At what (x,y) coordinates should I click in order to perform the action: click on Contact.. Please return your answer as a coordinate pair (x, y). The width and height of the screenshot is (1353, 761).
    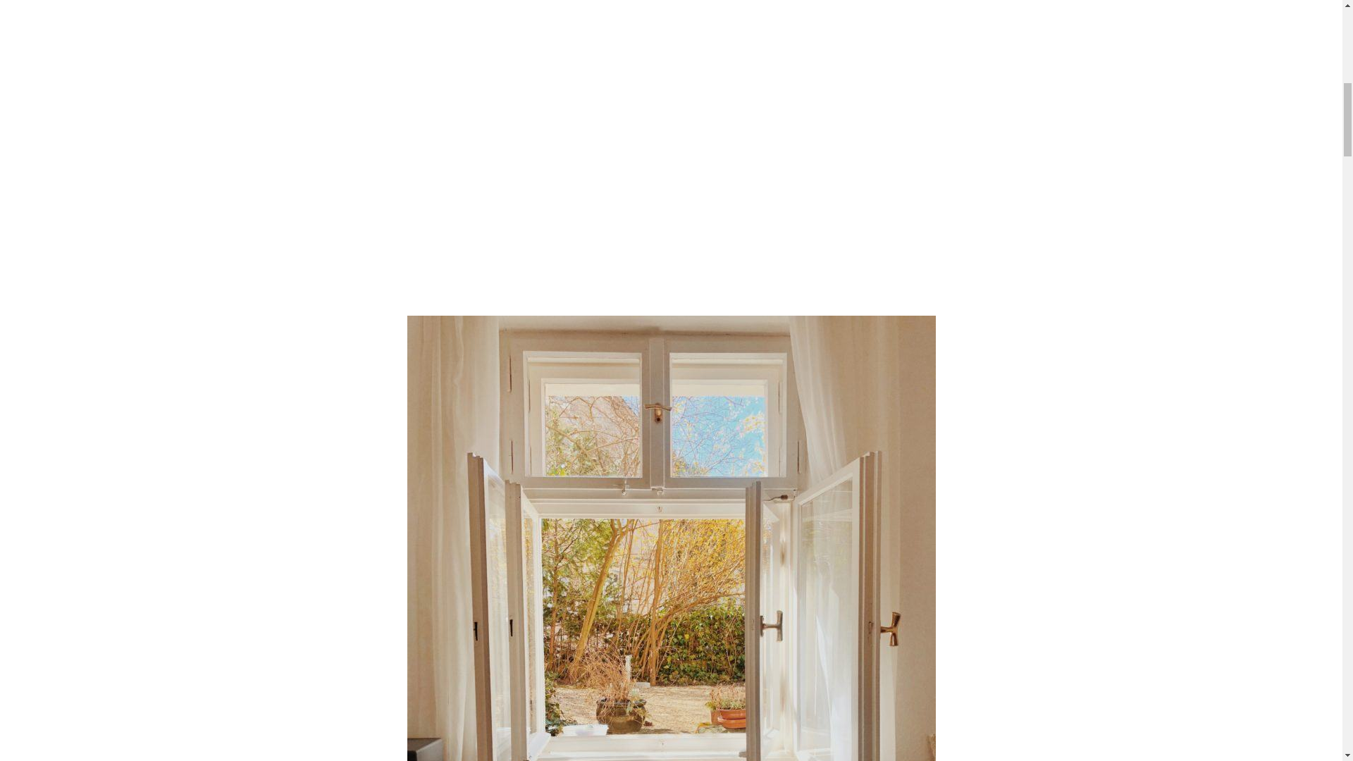
    Looking at the image, I should click on (1077, 24).